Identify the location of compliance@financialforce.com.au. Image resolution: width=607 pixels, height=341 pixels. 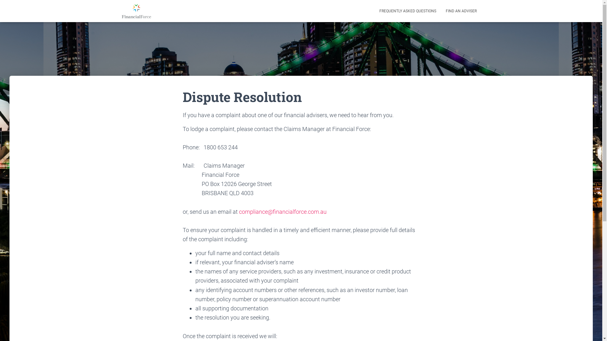
(283, 212).